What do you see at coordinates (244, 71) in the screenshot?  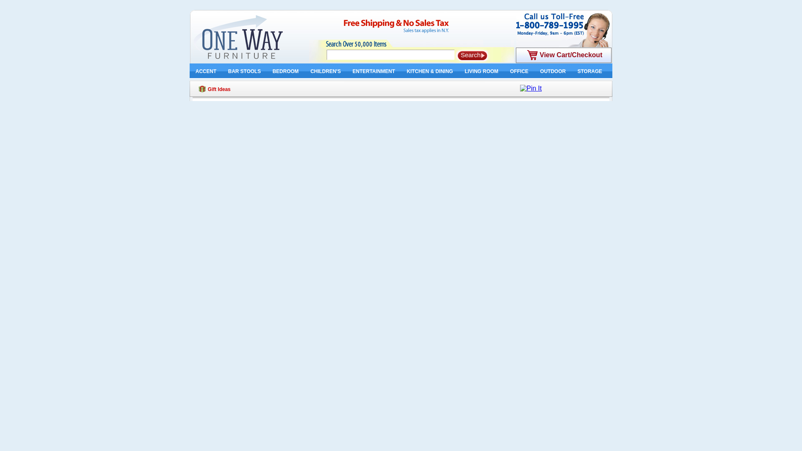 I see `BAR STOOLS` at bounding box center [244, 71].